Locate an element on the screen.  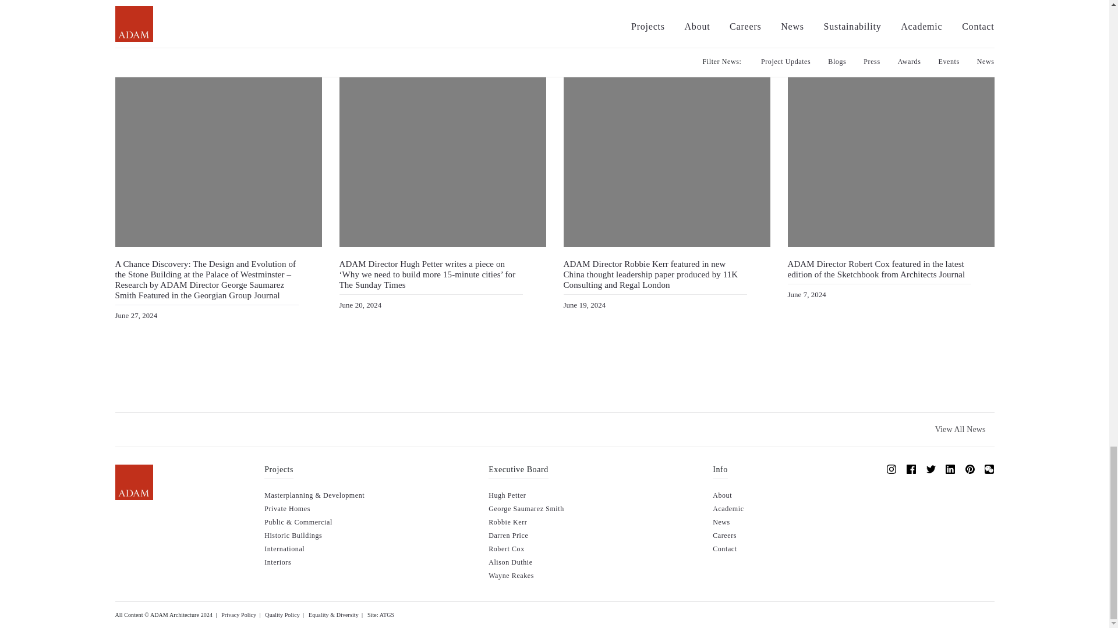
Private Homes is located at coordinates (287, 509).